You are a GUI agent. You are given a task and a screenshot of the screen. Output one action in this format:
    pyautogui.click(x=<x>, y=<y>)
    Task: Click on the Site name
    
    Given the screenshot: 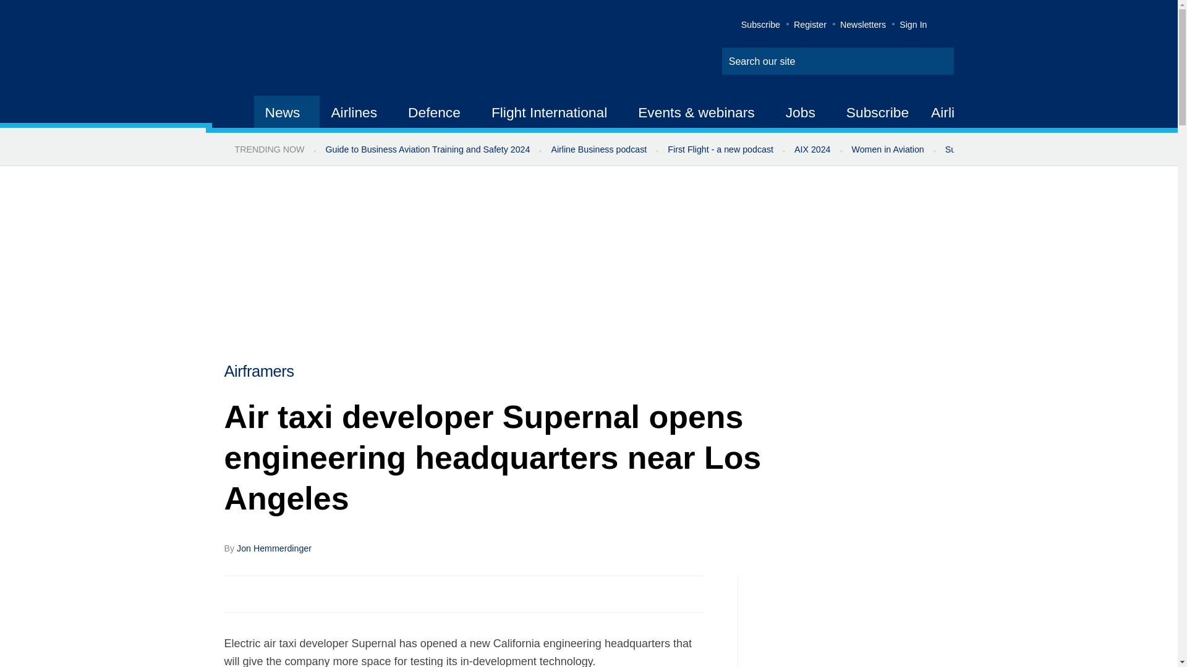 What is the action you would take?
    pyautogui.click(x=344, y=49)
    